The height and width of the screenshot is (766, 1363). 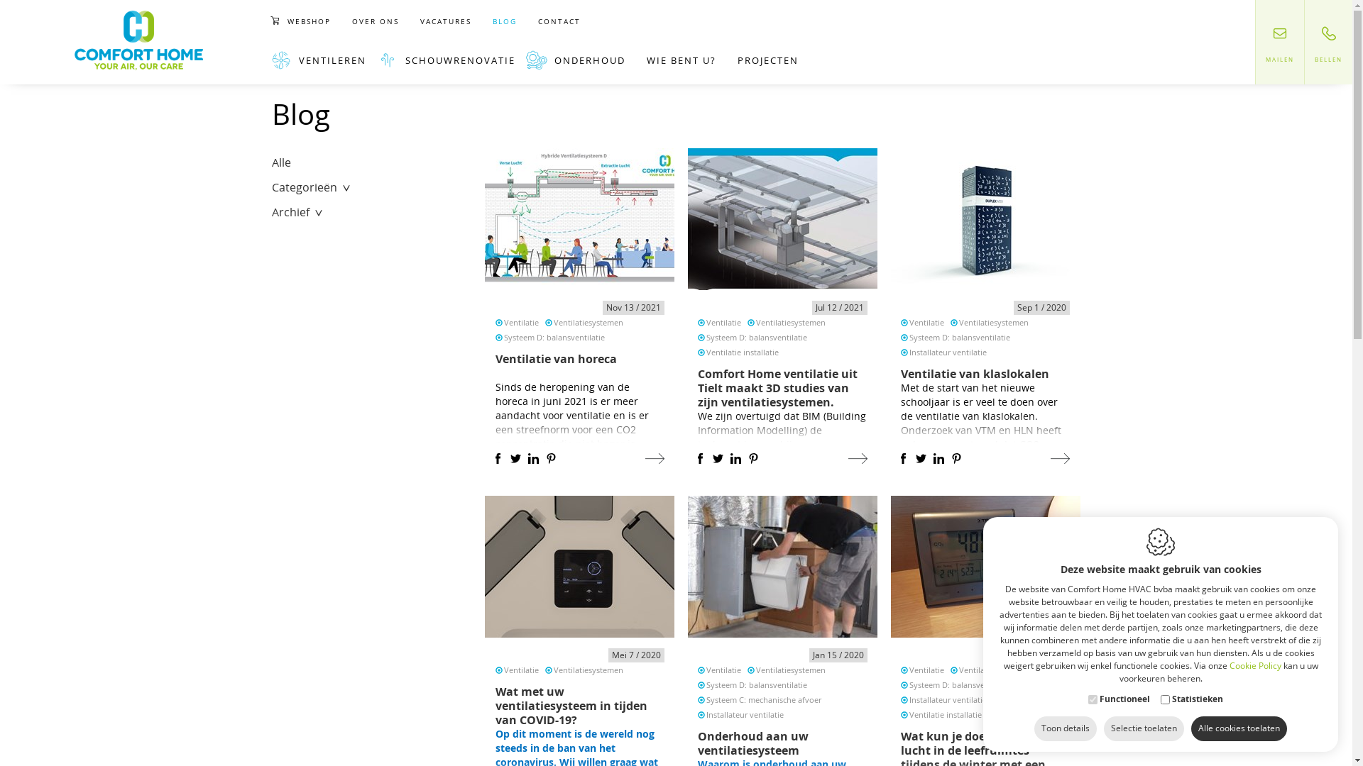 What do you see at coordinates (768, 60) in the screenshot?
I see `PROJECTEN` at bounding box center [768, 60].